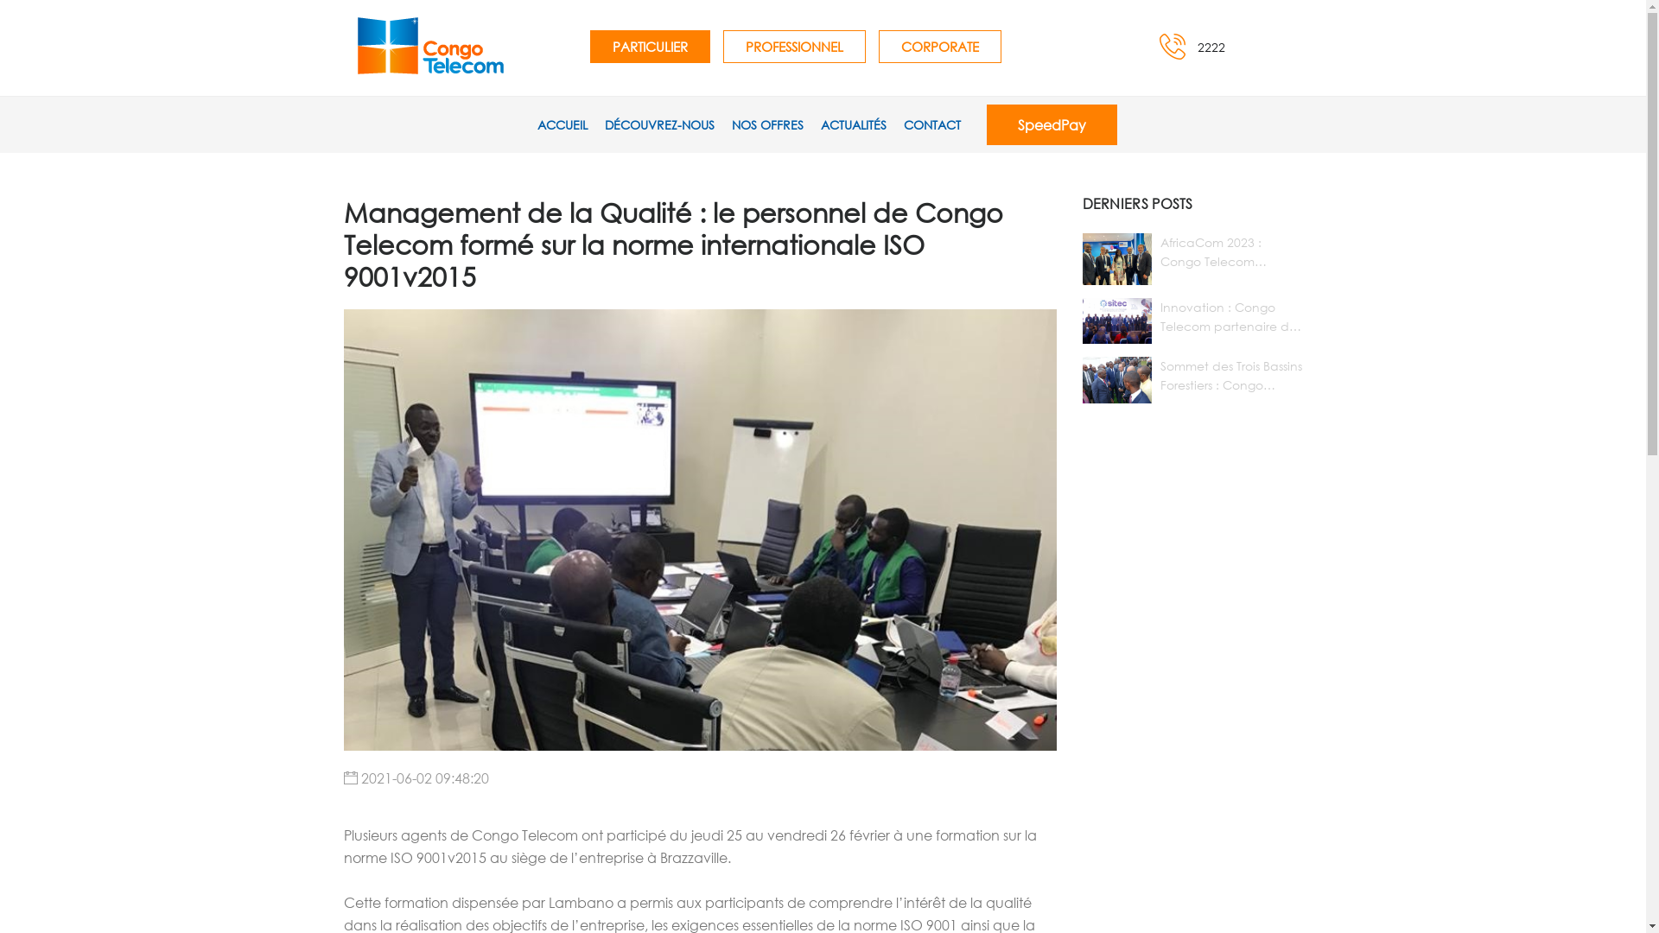 The width and height of the screenshot is (1659, 933). Describe the element at coordinates (939, 46) in the screenshot. I see `CORPORATE` at that location.